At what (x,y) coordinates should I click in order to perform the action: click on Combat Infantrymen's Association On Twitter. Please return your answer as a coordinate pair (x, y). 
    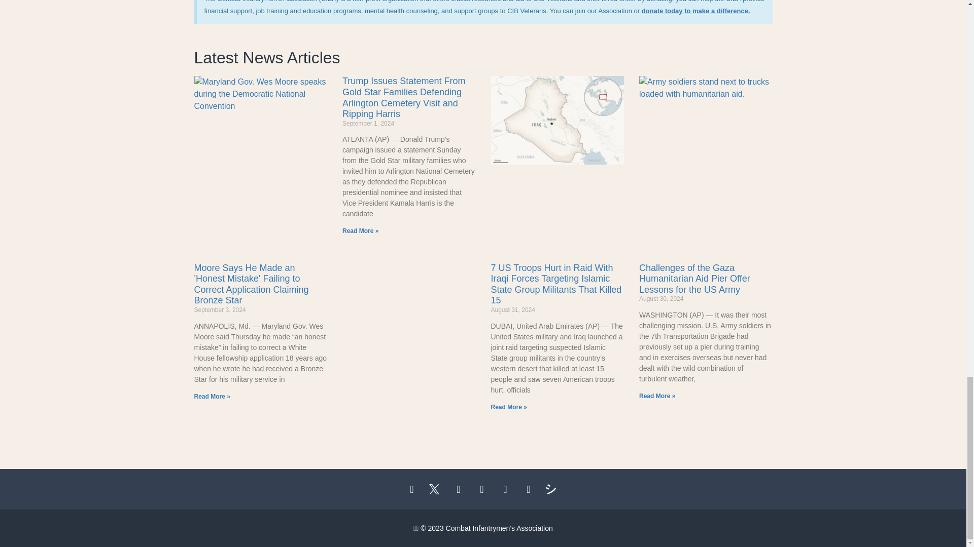
    Looking at the image, I should click on (436, 489).